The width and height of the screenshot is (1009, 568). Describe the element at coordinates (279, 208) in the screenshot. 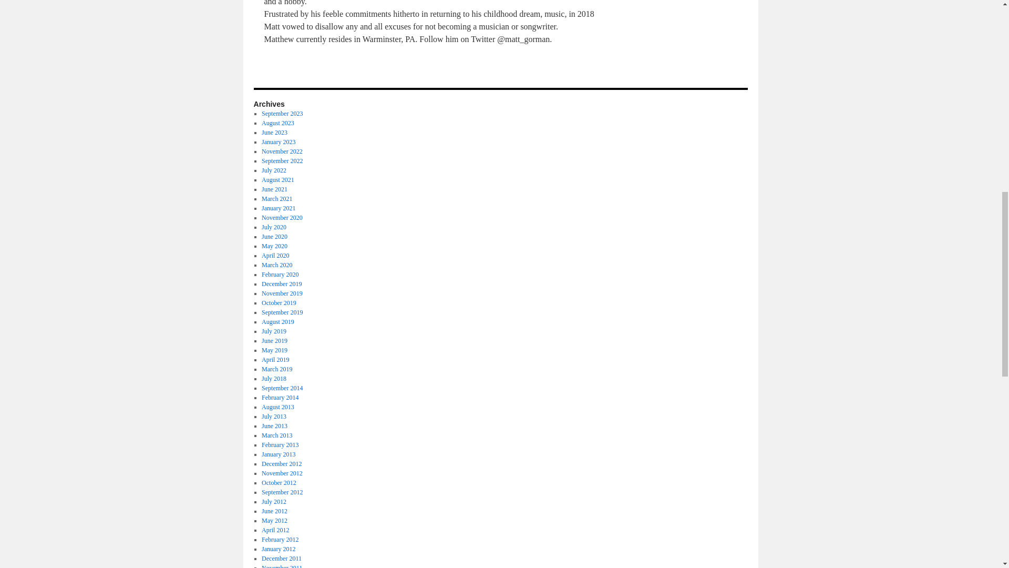

I see `January 2021` at that location.